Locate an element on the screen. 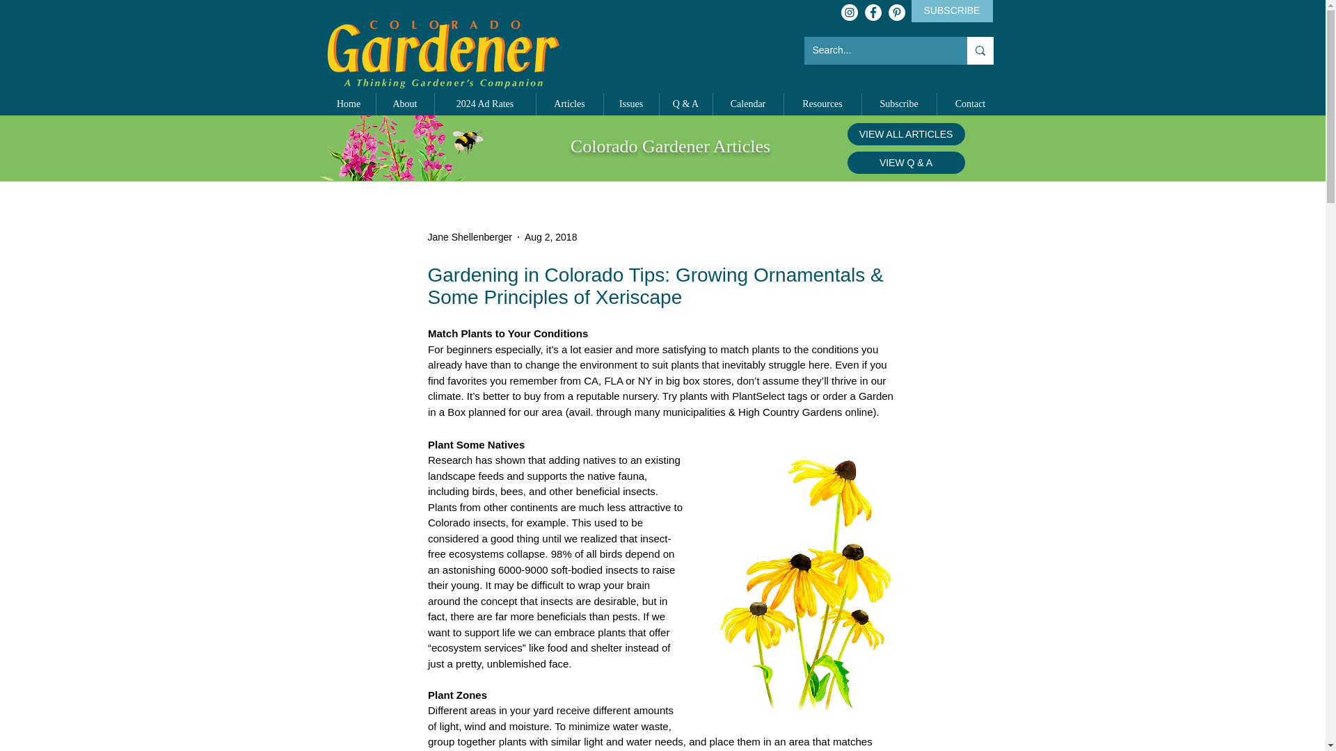 This screenshot has width=1336, height=751. Issues is located at coordinates (630, 104).